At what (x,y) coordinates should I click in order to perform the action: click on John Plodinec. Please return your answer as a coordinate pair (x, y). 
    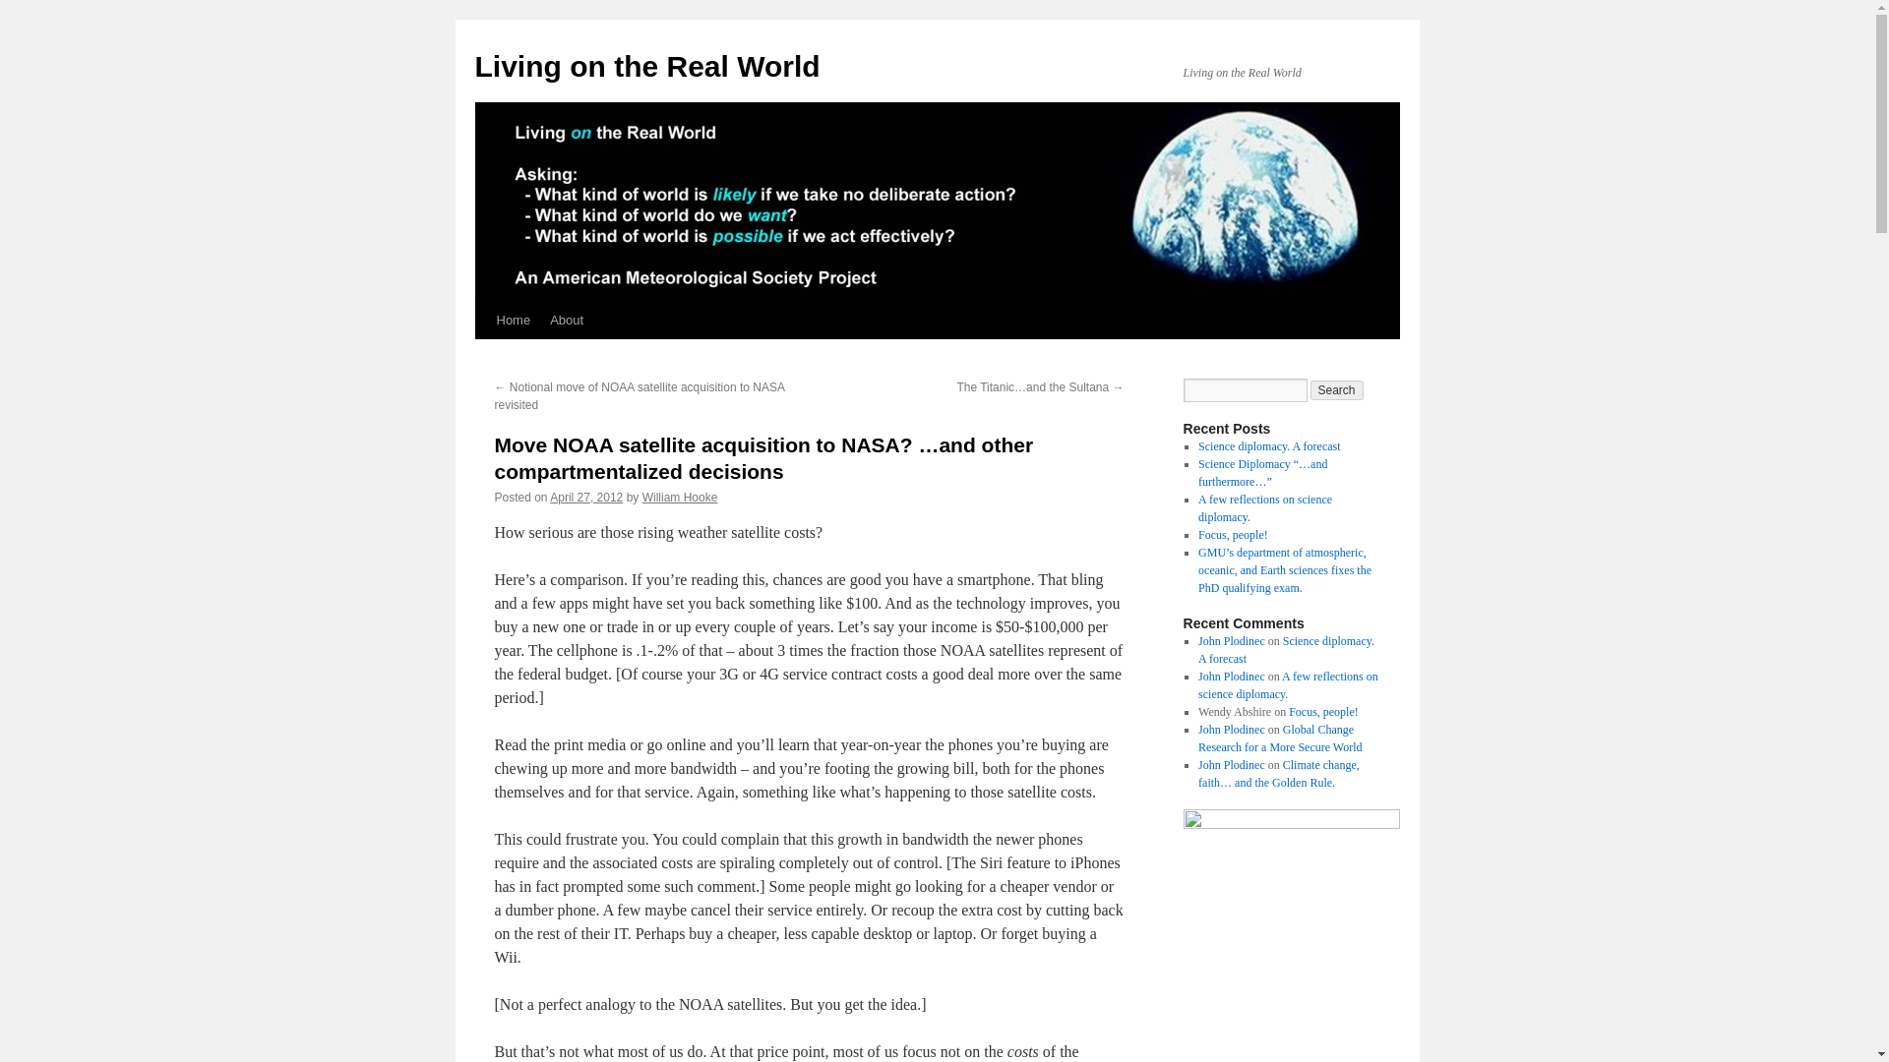
    Looking at the image, I should click on (1232, 640).